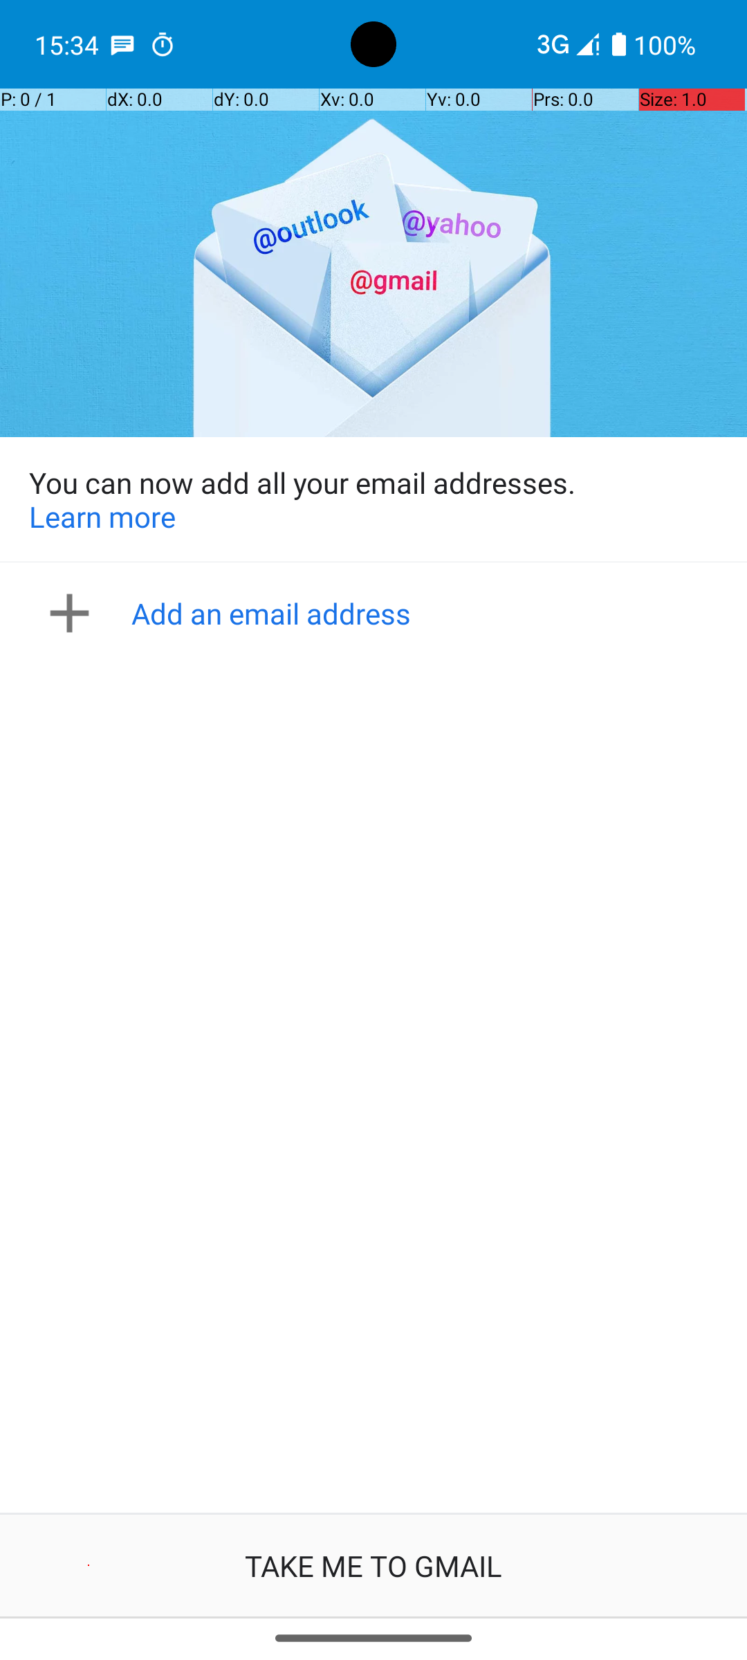 Image resolution: width=747 pixels, height=1660 pixels. I want to click on TAKE ME TO GMAIL, so click(373, 1566).